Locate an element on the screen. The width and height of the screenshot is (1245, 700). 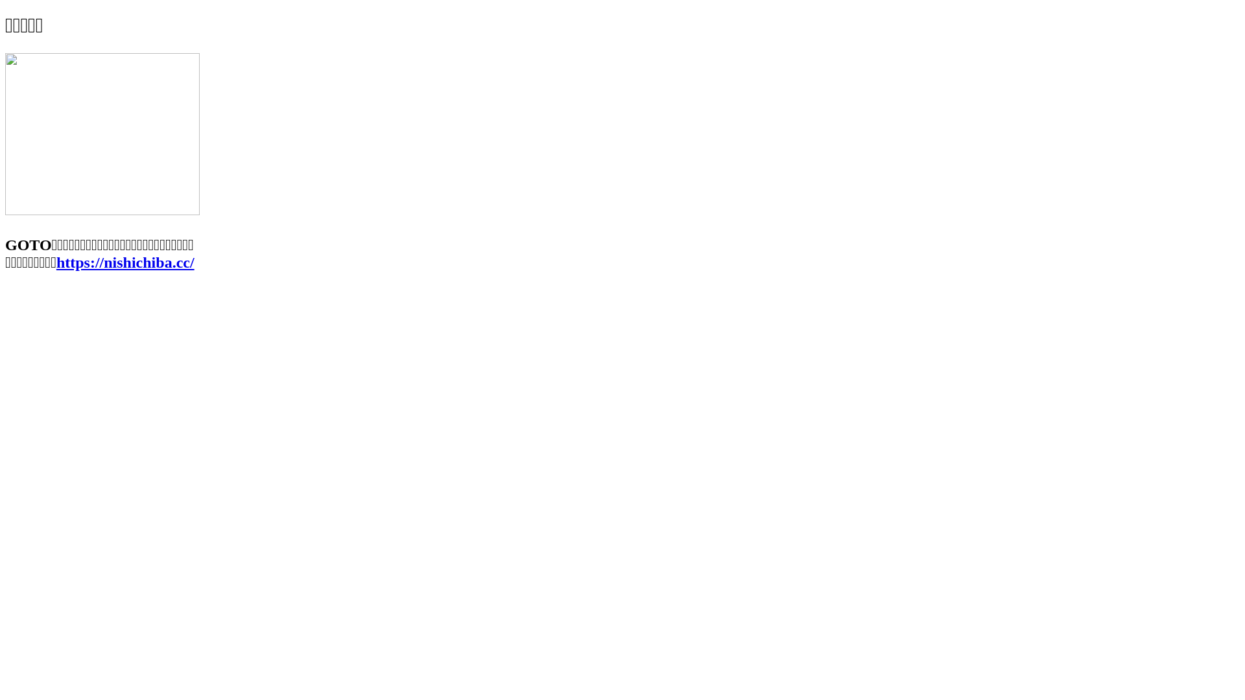
https://nishichiba.cc/ is located at coordinates (126, 262).